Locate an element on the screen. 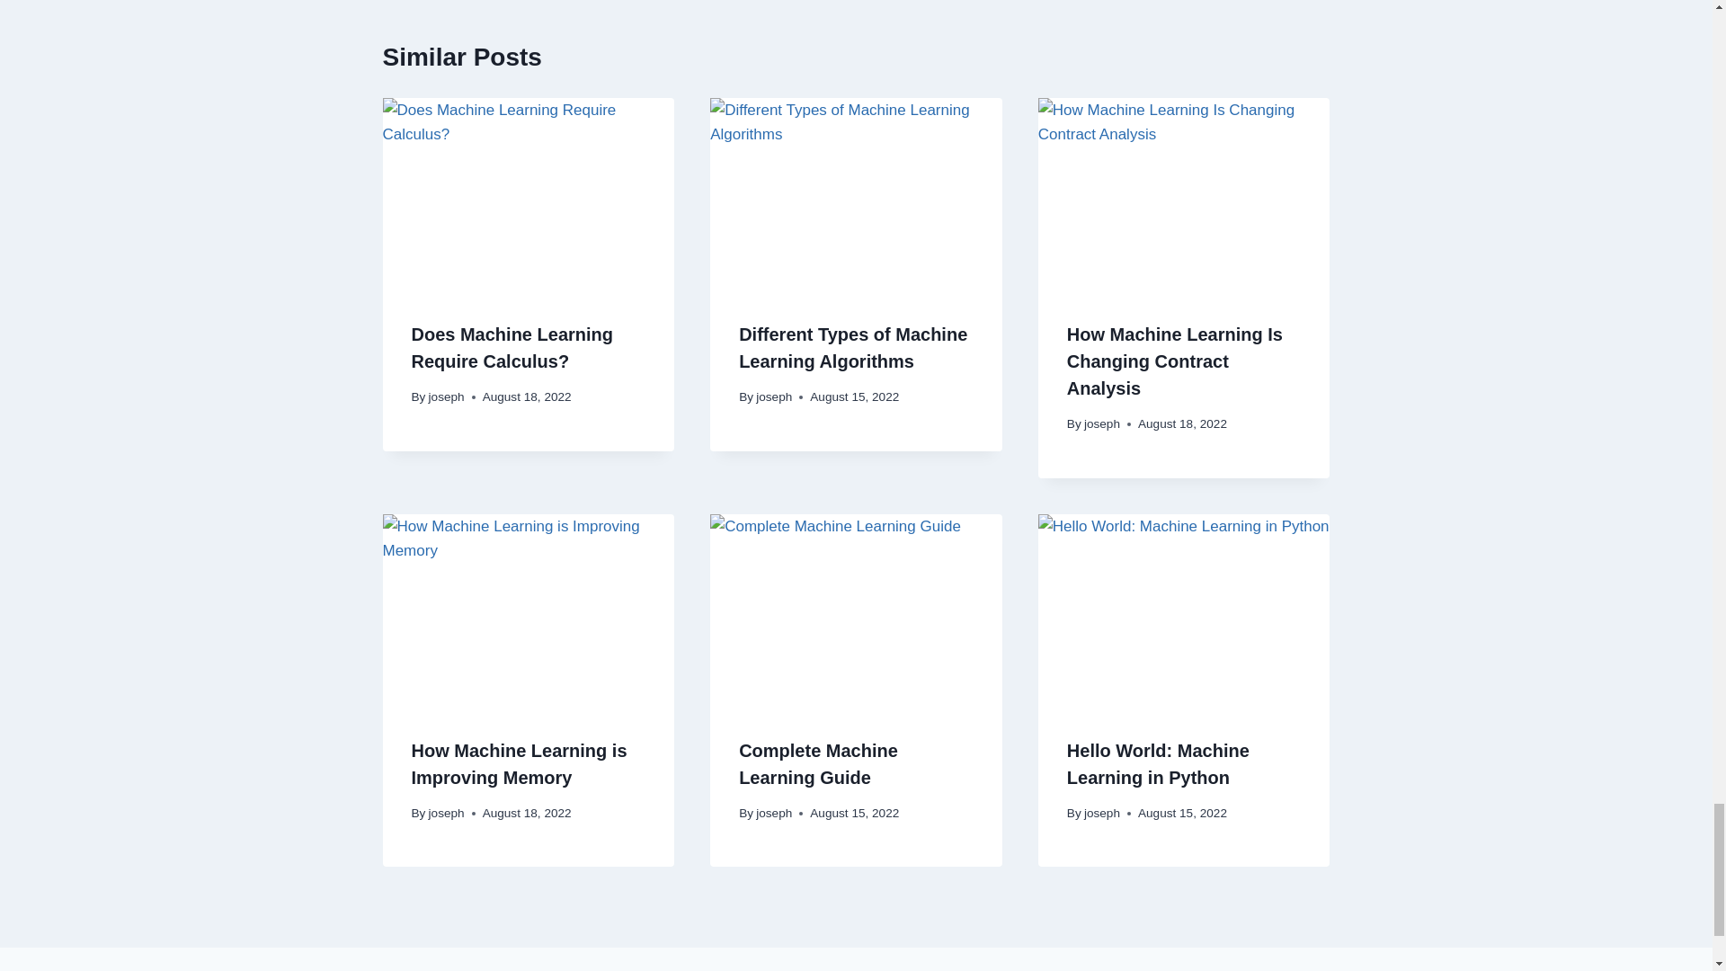  How Machine Learning Is Changing Contract Analysis is located at coordinates (1174, 361).